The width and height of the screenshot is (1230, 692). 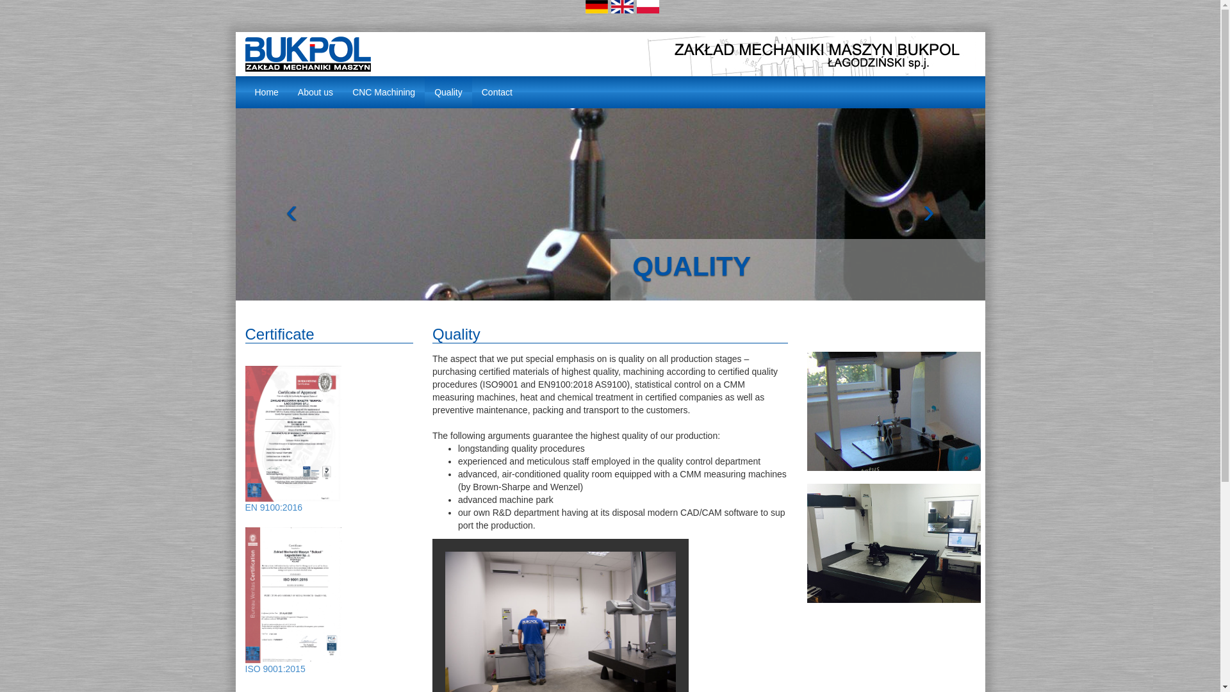 What do you see at coordinates (596, 6) in the screenshot?
I see `DE` at bounding box center [596, 6].